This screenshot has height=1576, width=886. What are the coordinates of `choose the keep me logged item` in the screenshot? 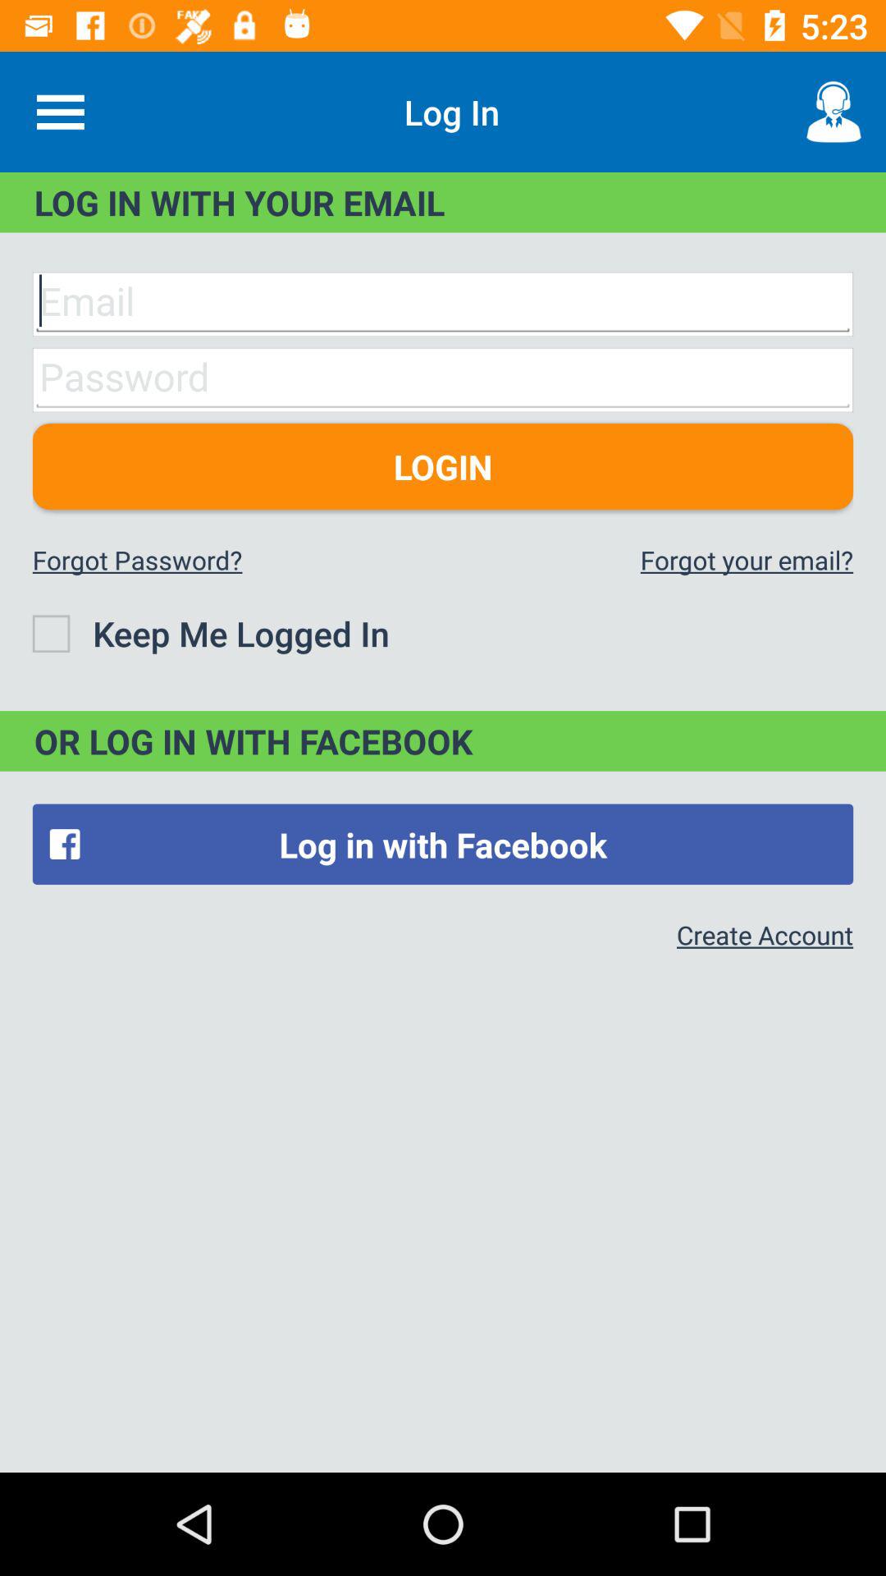 It's located at (210, 634).